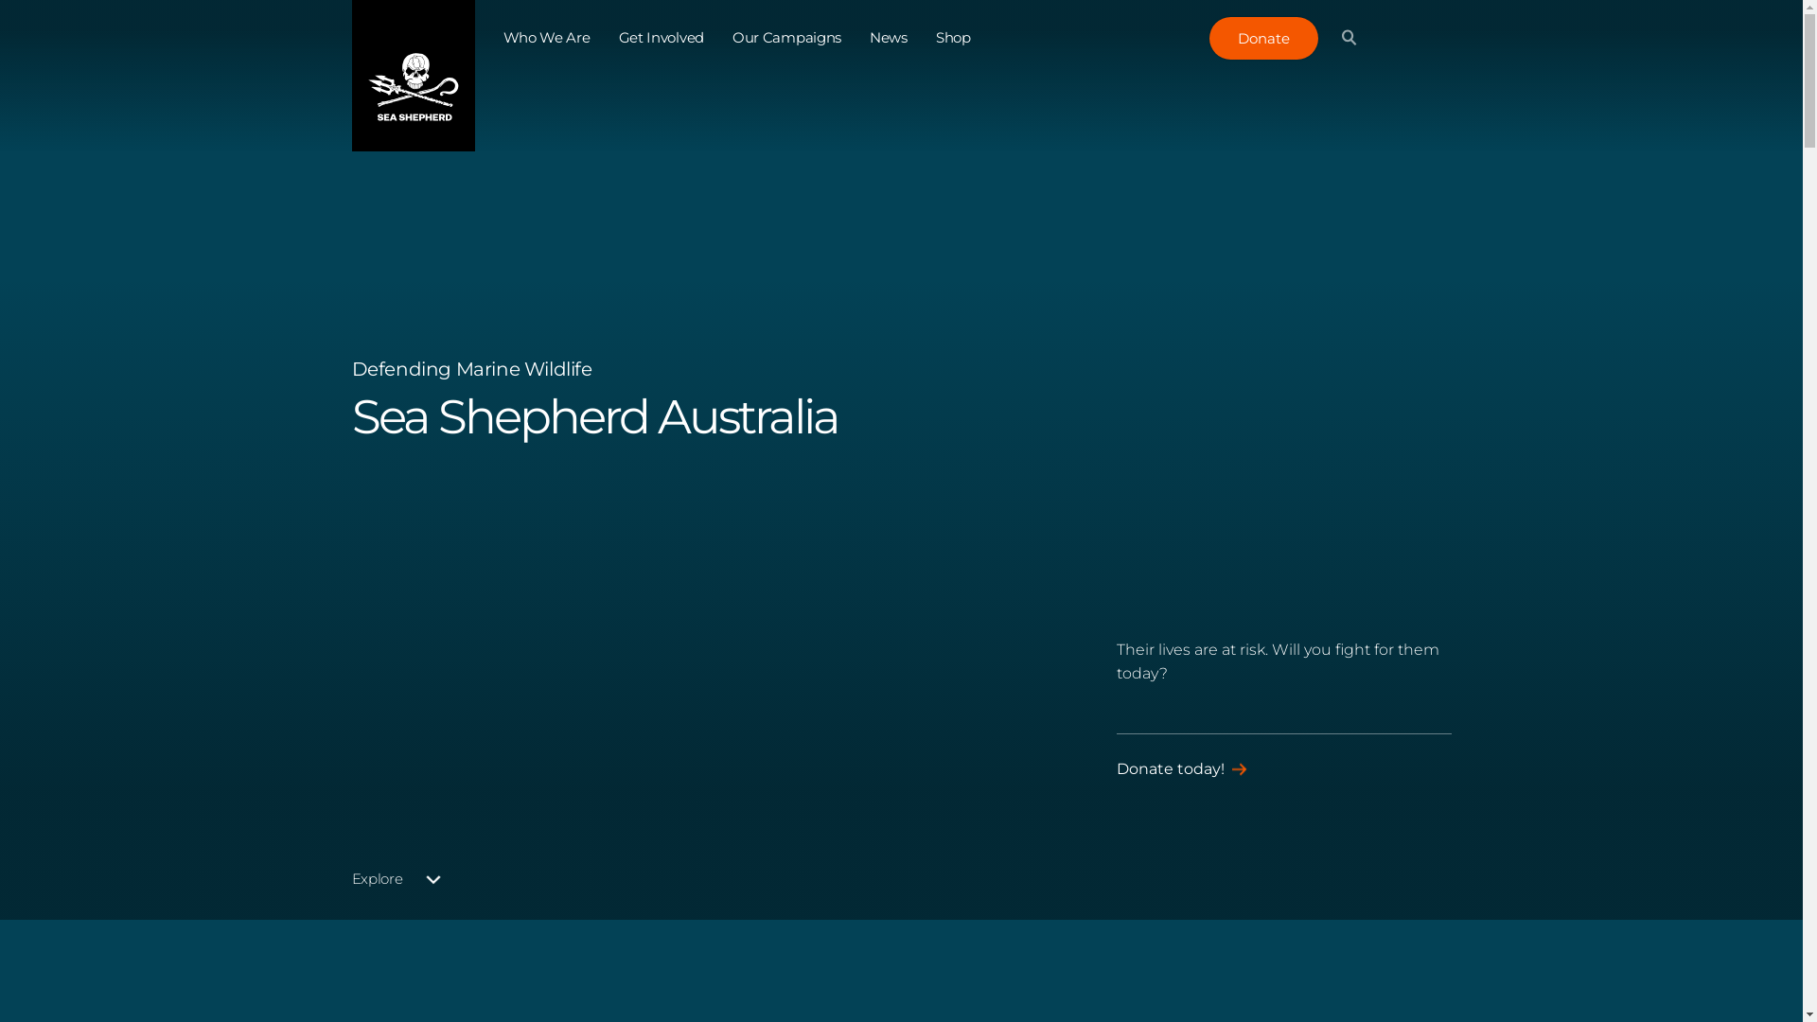  I want to click on Donate, so click(1264, 38).